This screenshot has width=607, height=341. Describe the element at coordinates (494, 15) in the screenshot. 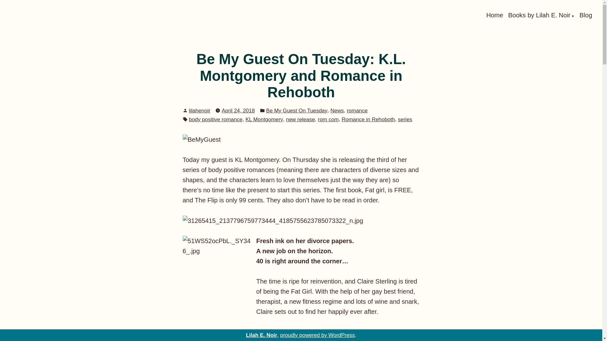

I see `Home` at that location.